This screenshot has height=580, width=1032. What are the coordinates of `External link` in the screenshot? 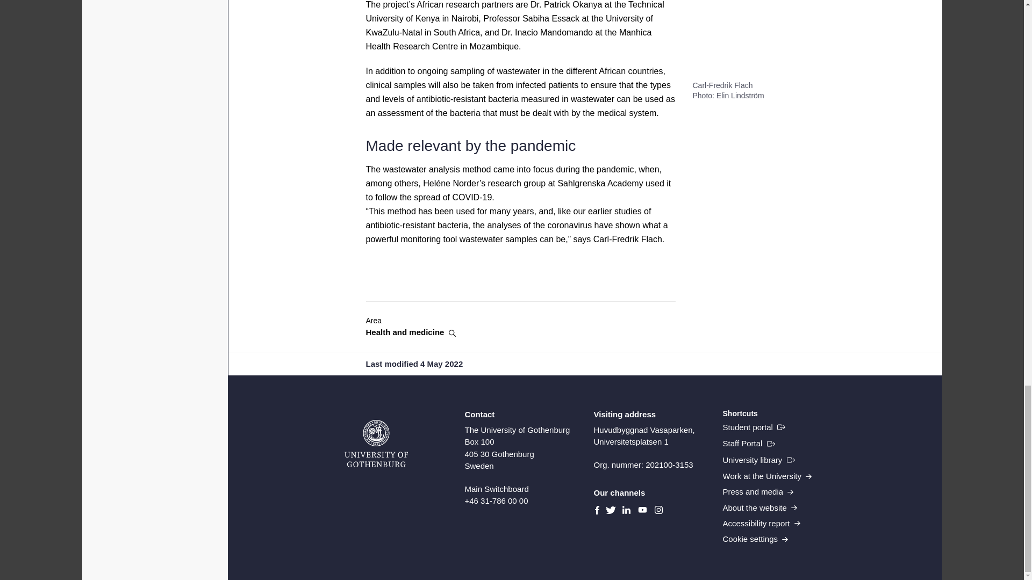 It's located at (754, 427).